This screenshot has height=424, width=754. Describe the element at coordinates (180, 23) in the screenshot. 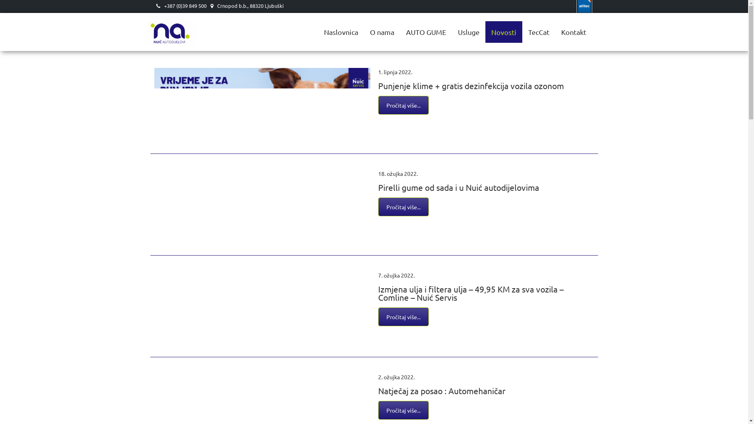

I see `Logo` at that location.